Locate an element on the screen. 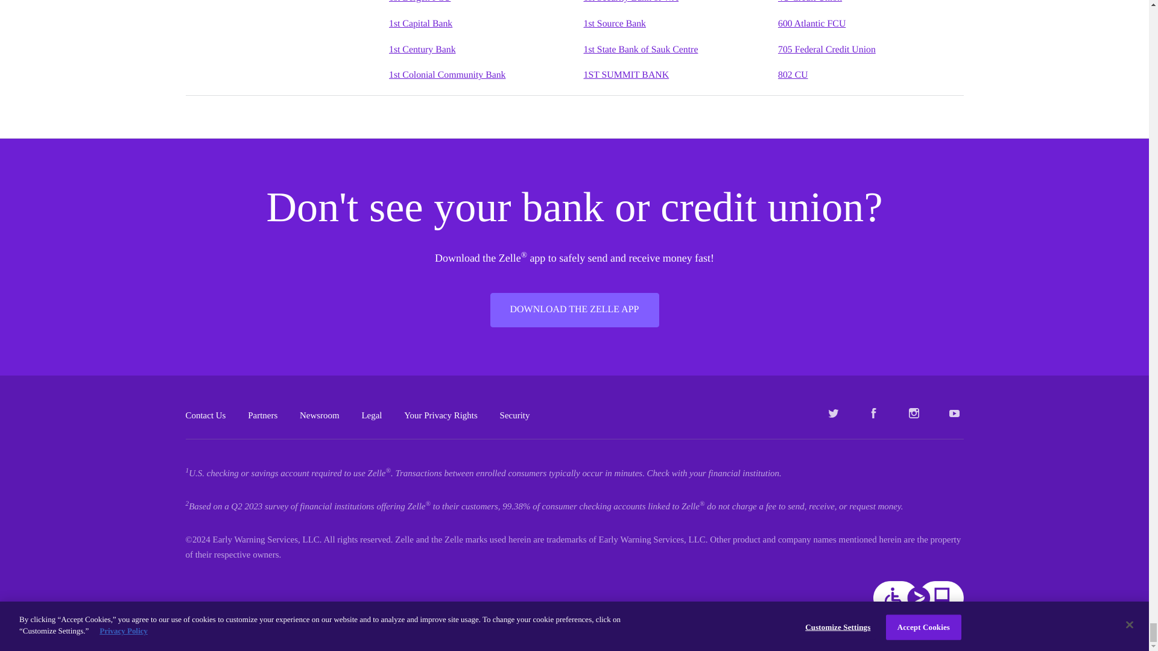 The height and width of the screenshot is (651, 1158). Legal is located at coordinates (372, 415).